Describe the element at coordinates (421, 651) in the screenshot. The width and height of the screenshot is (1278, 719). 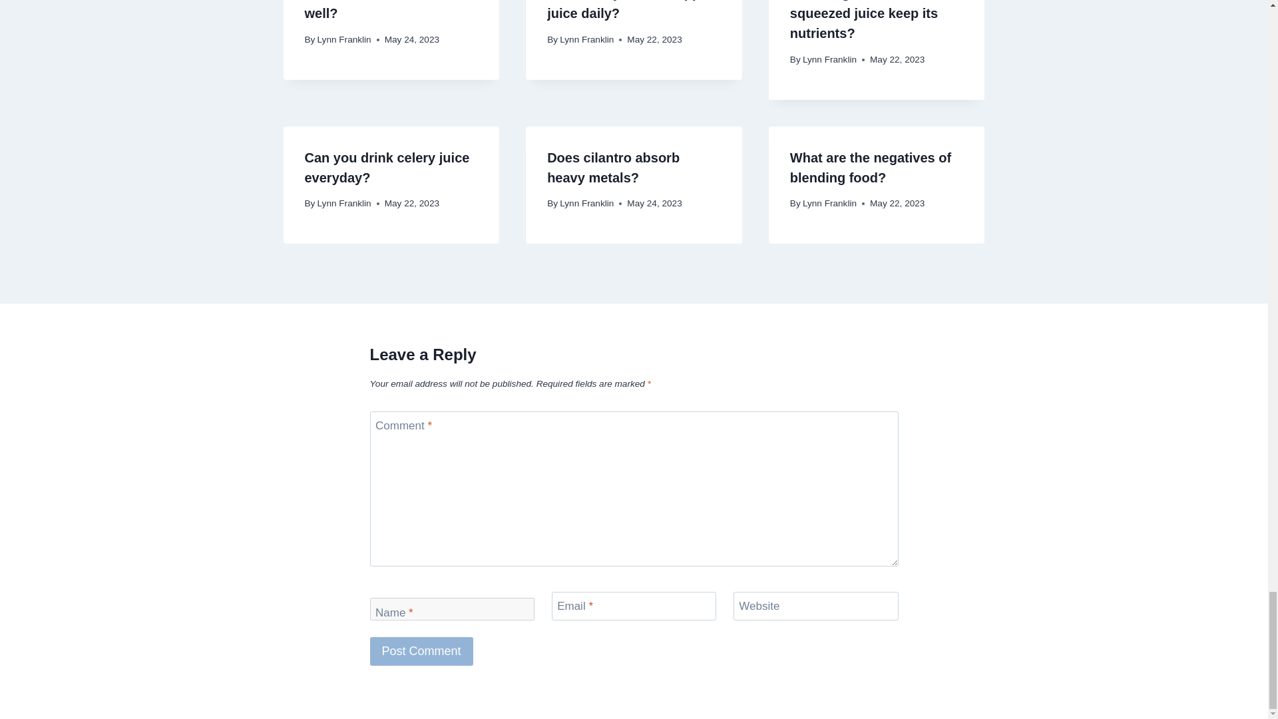
I see `Post Comment` at that location.